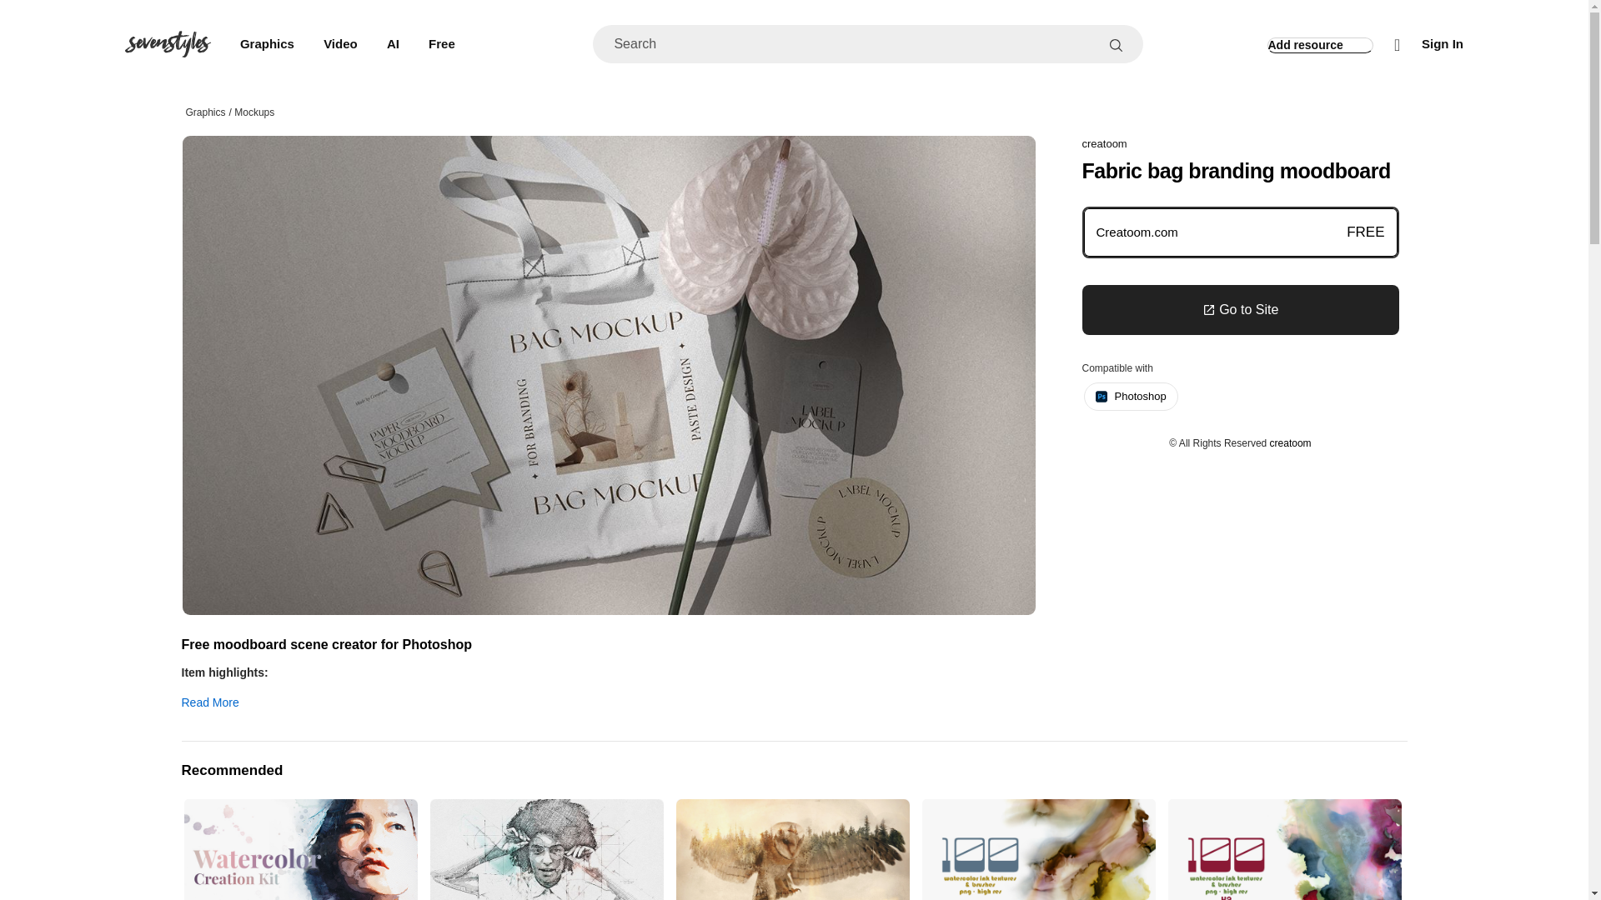 The image size is (1601, 900). I want to click on Mockups, so click(253, 112).